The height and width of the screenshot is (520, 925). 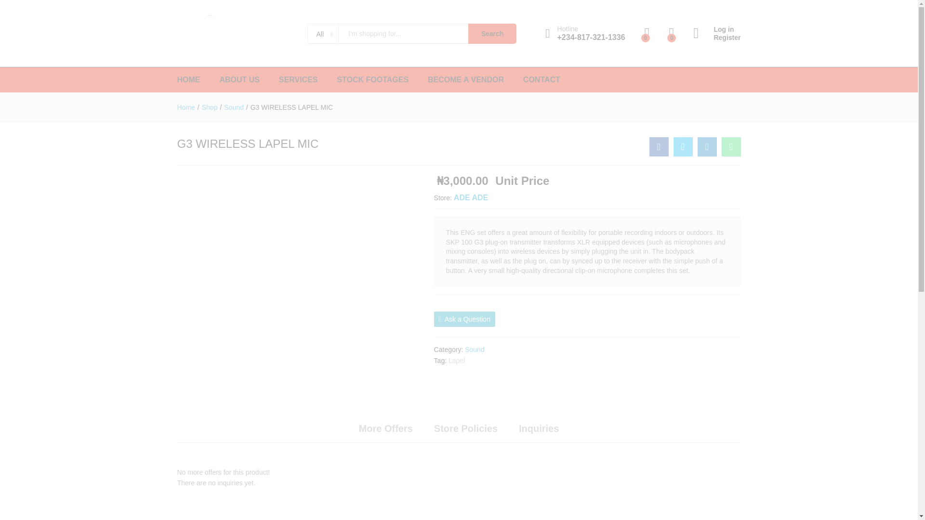 What do you see at coordinates (189, 79) in the screenshot?
I see `HOME` at bounding box center [189, 79].